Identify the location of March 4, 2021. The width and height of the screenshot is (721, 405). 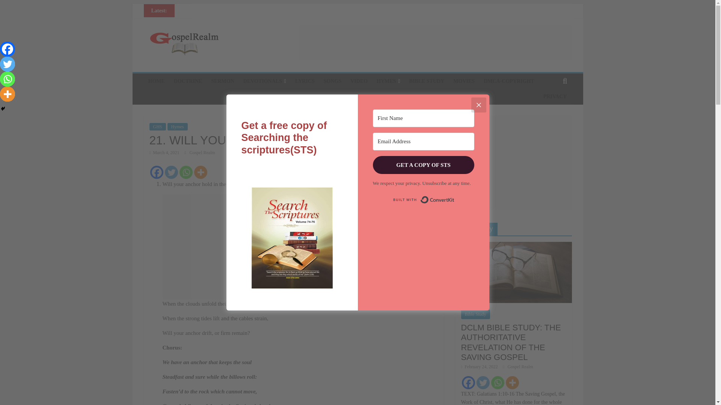
(164, 152).